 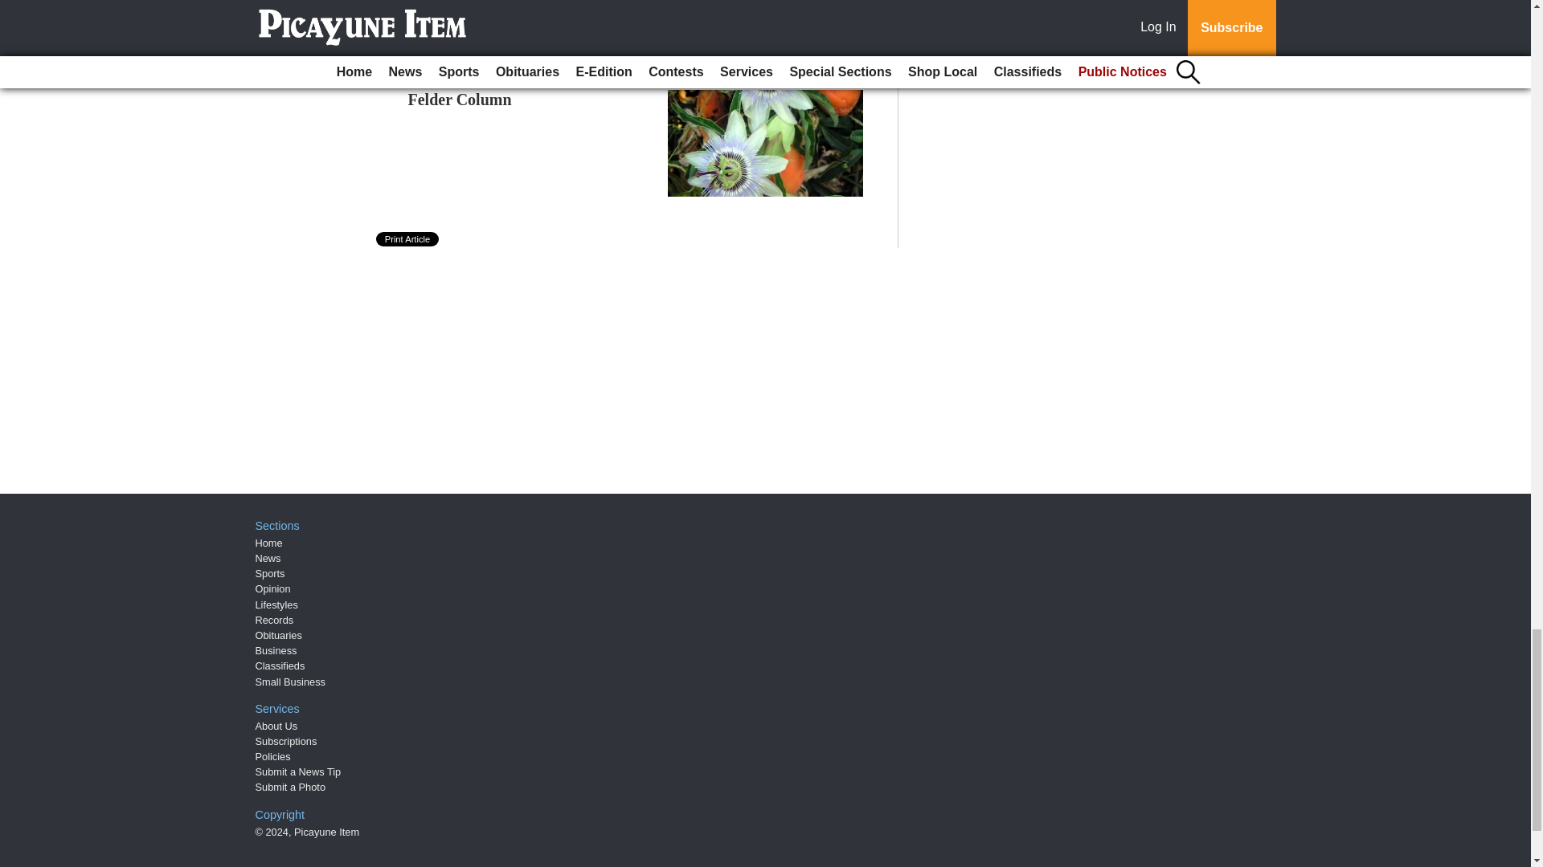 What do you see at coordinates (460, 100) in the screenshot?
I see `Felder Column` at bounding box center [460, 100].